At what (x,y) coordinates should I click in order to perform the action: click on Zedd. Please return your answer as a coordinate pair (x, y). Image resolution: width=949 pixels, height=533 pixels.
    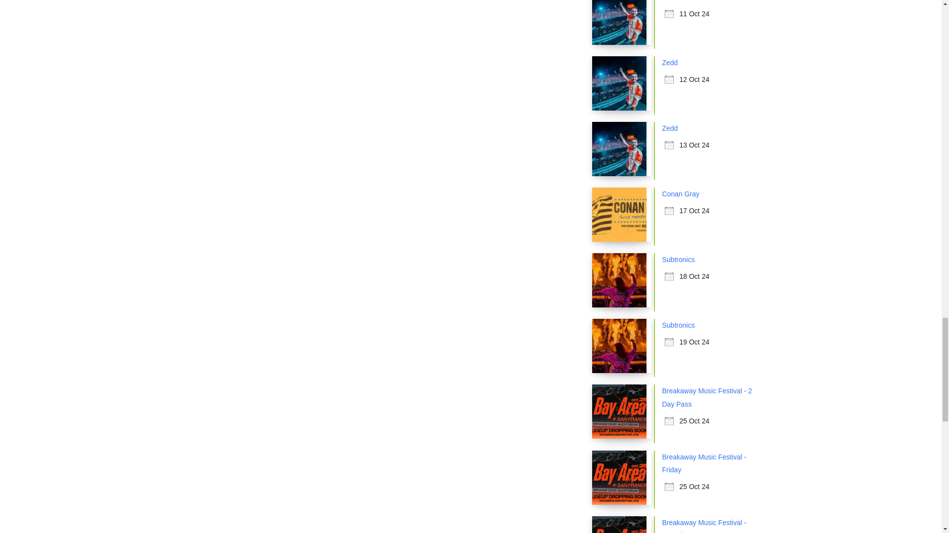
    Looking at the image, I should click on (670, 128).